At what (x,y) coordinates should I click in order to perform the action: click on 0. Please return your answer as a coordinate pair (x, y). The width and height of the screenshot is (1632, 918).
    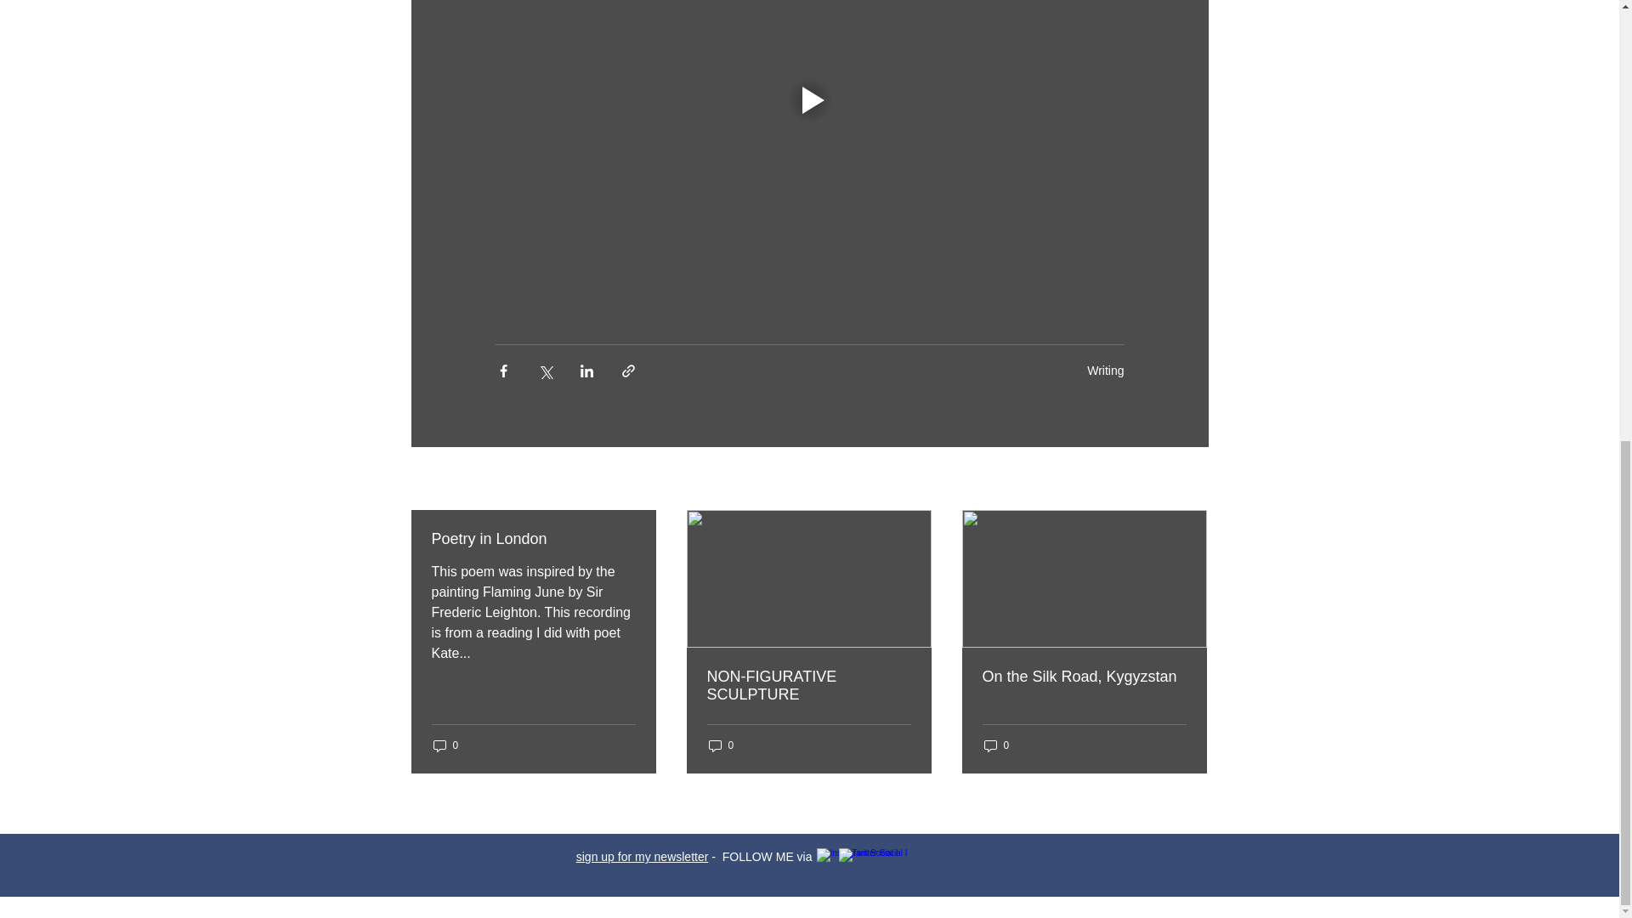
    Looking at the image, I should click on (445, 745).